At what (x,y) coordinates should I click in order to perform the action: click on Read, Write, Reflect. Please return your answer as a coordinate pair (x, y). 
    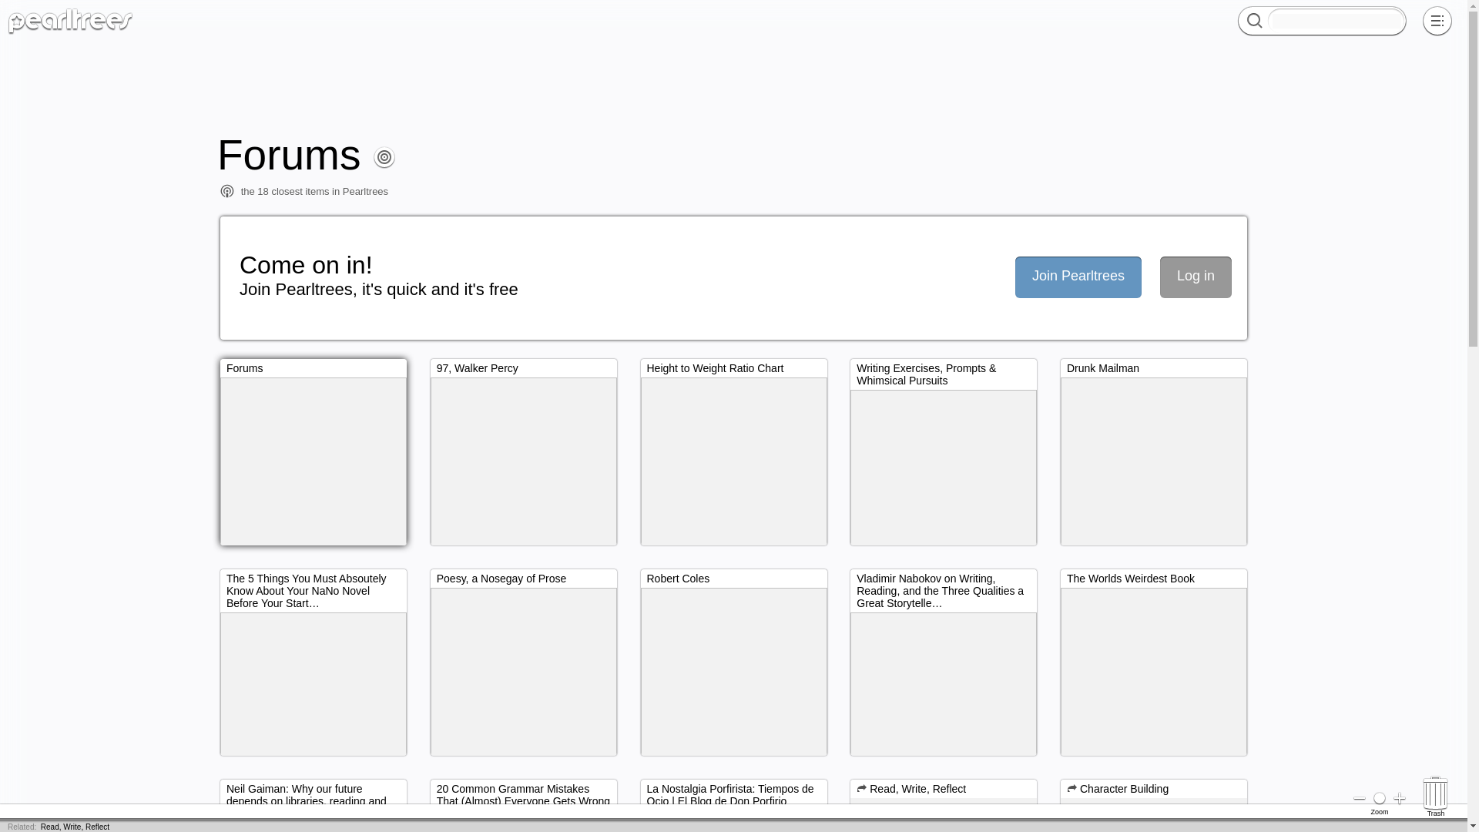
    Looking at the image, I should click on (75, 827).